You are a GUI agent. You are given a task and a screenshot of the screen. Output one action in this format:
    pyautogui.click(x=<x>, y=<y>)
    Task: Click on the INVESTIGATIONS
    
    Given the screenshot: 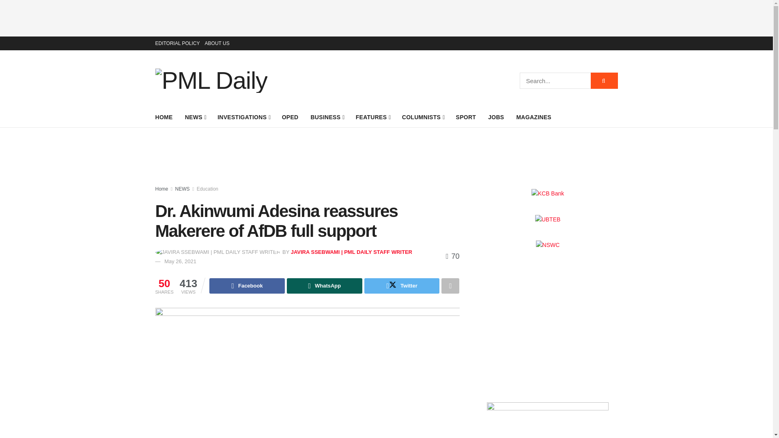 What is the action you would take?
    pyautogui.click(x=243, y=117)
    